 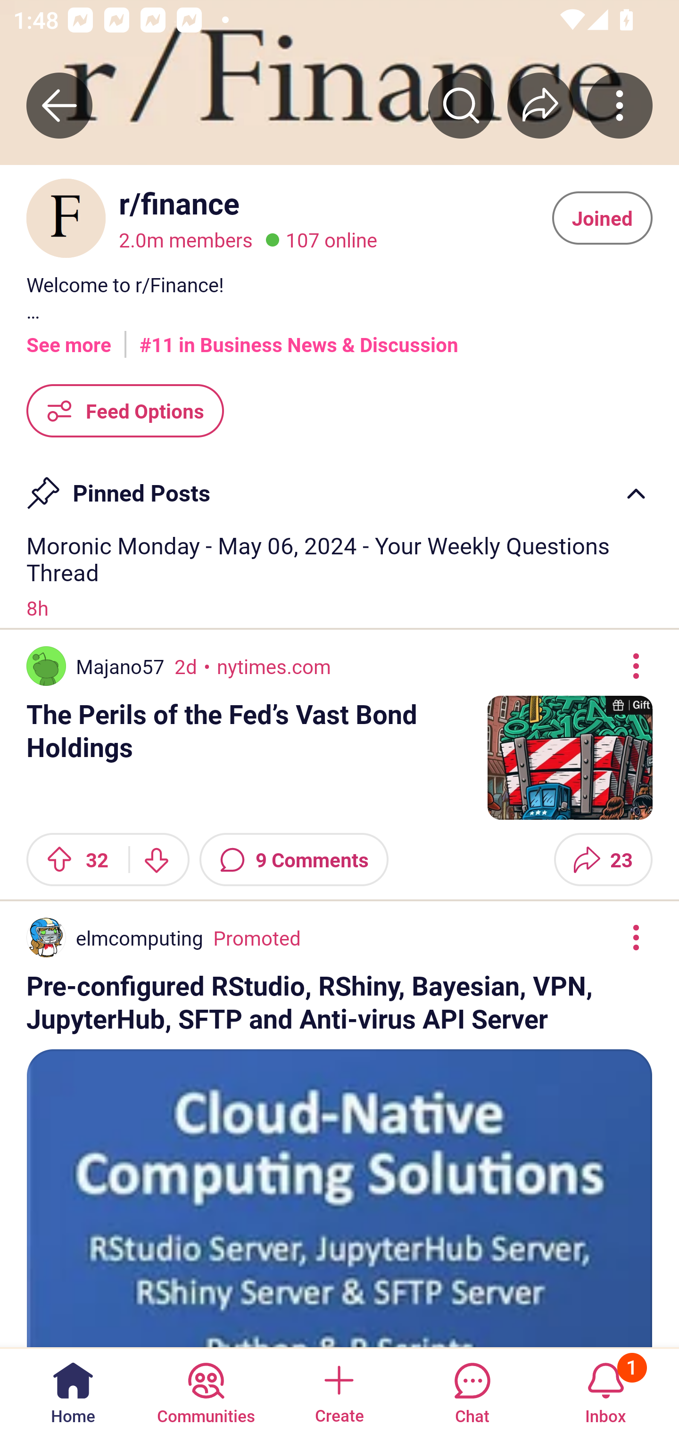 What do you see at coordinates (299, 338) in the screenshot?
I see `#11 in Business News & Discussion` at bounding box center [299, 338].